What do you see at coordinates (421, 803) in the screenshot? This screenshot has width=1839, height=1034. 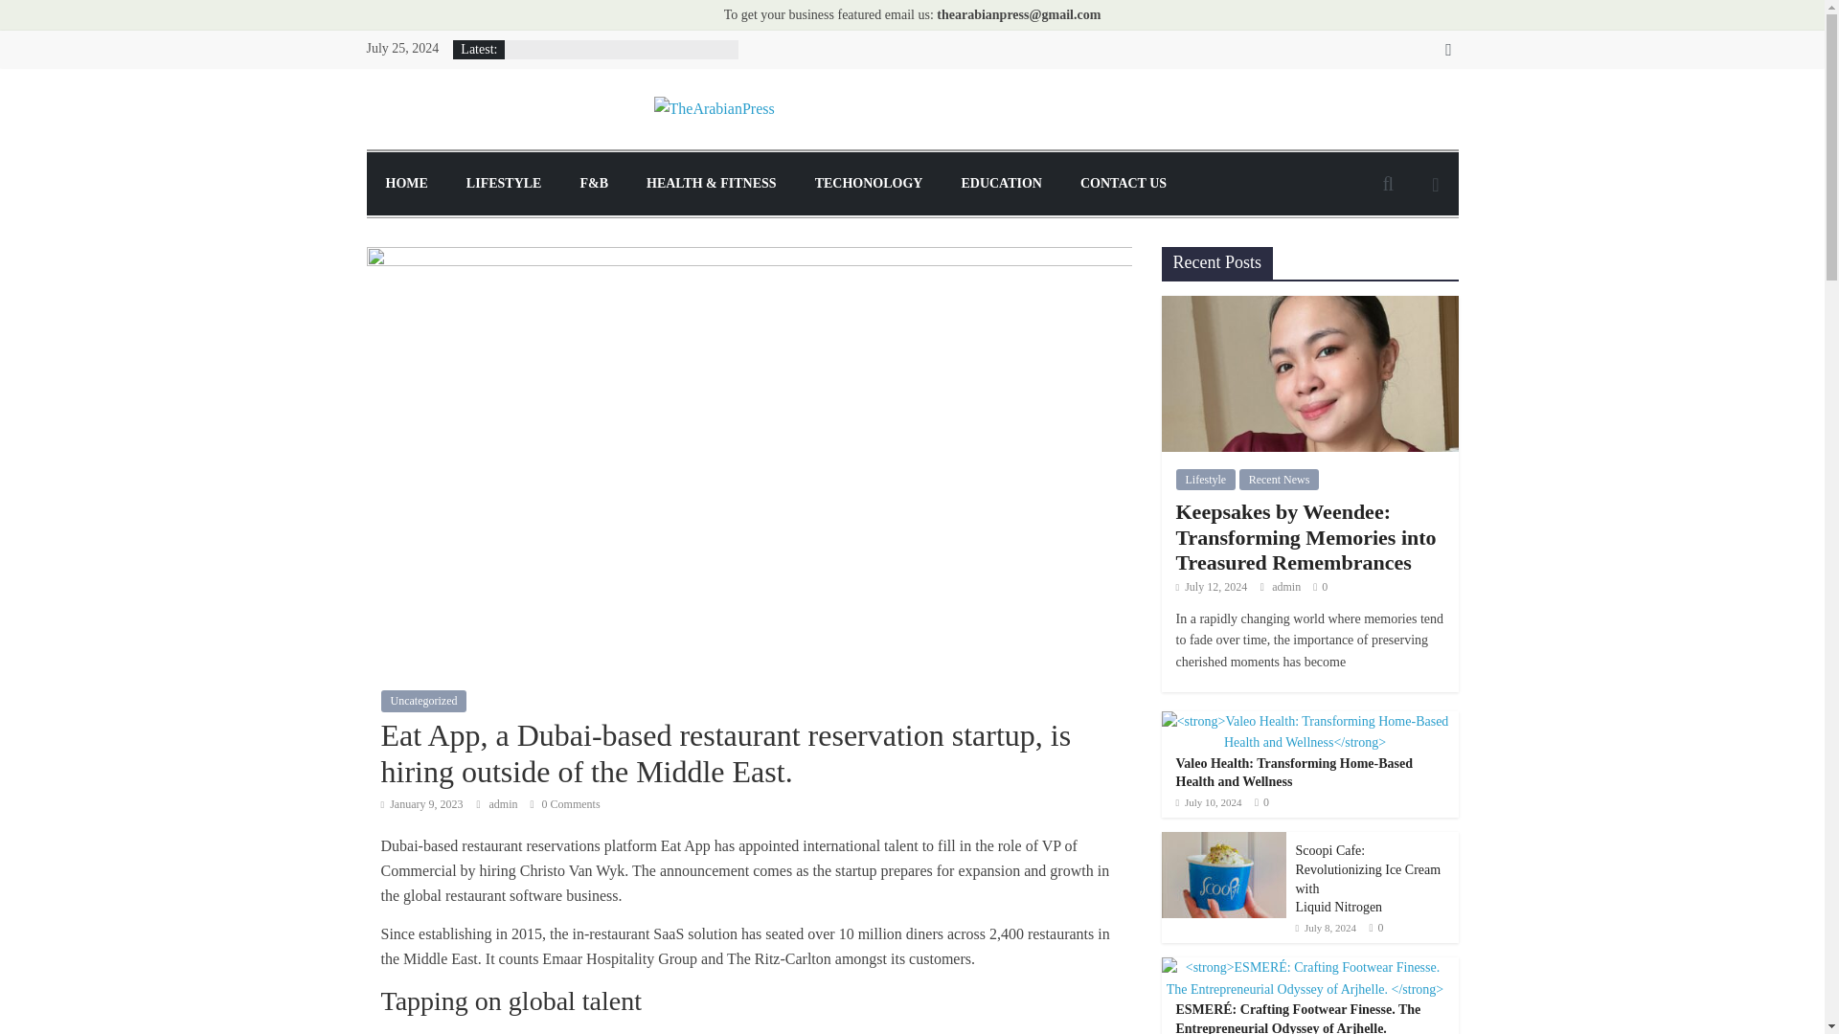 I see `January 9, 2023` at bounding box center [421, 803].